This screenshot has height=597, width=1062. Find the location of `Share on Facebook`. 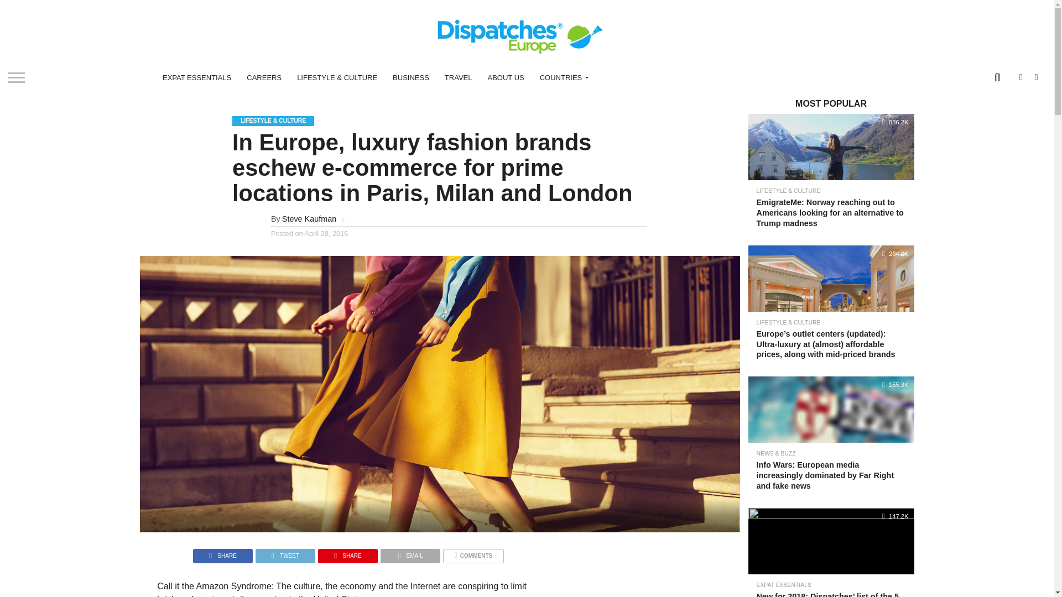

Share on Facebook is located at coordinates (222, 553).